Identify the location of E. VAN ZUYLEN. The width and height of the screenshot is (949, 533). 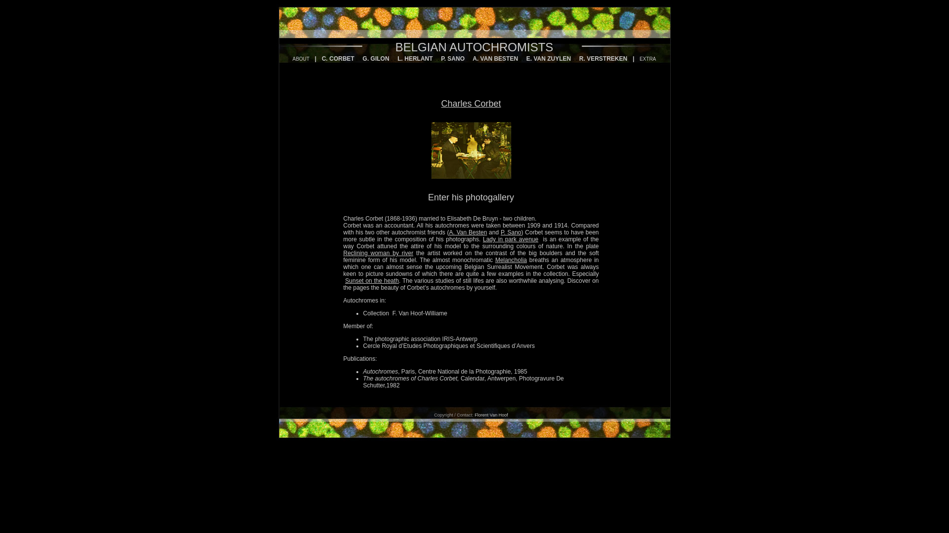
(549, 59).